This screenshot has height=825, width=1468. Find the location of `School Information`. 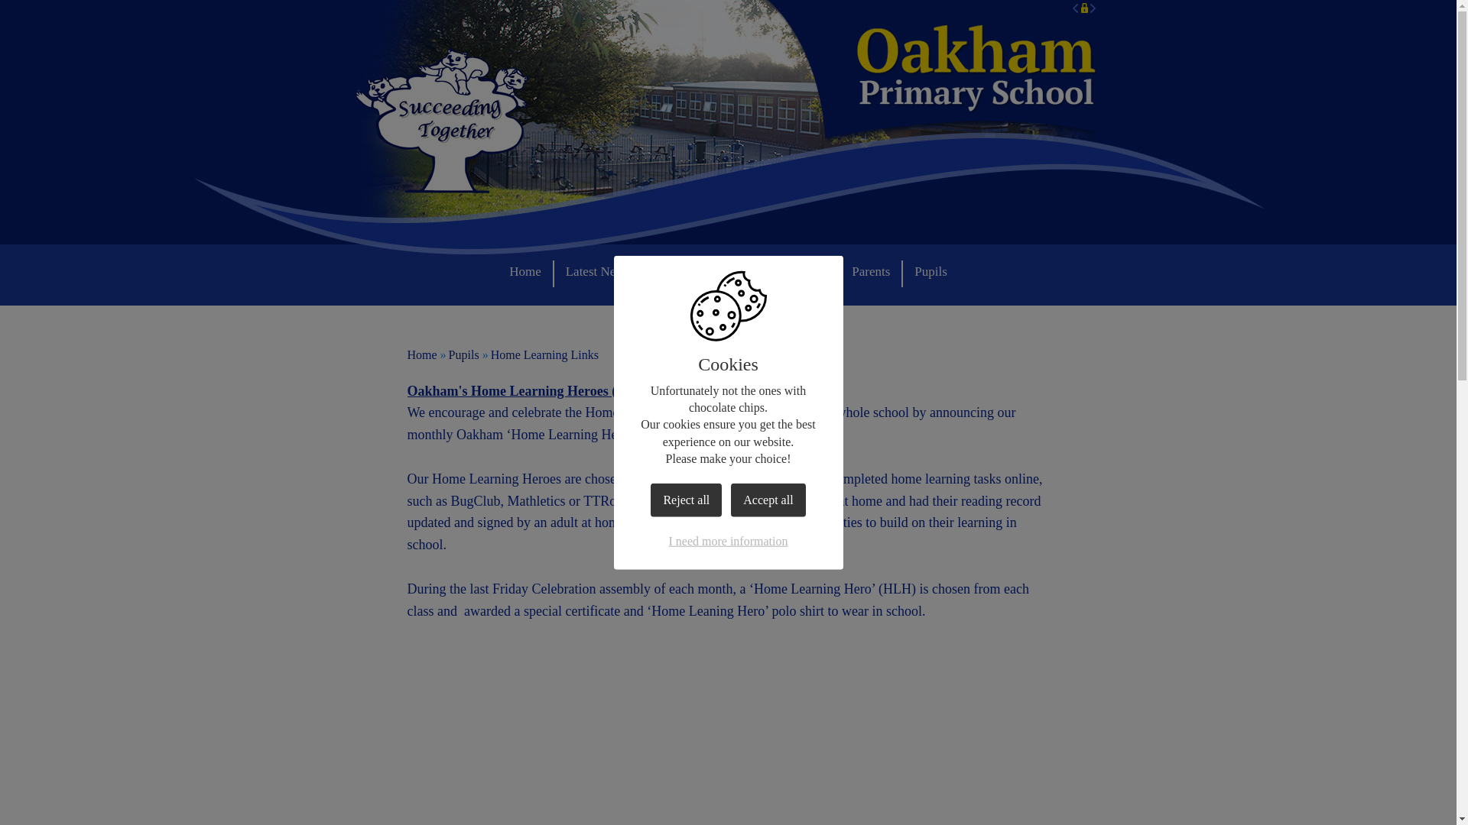

School Information is located at coordinates (716, 273).